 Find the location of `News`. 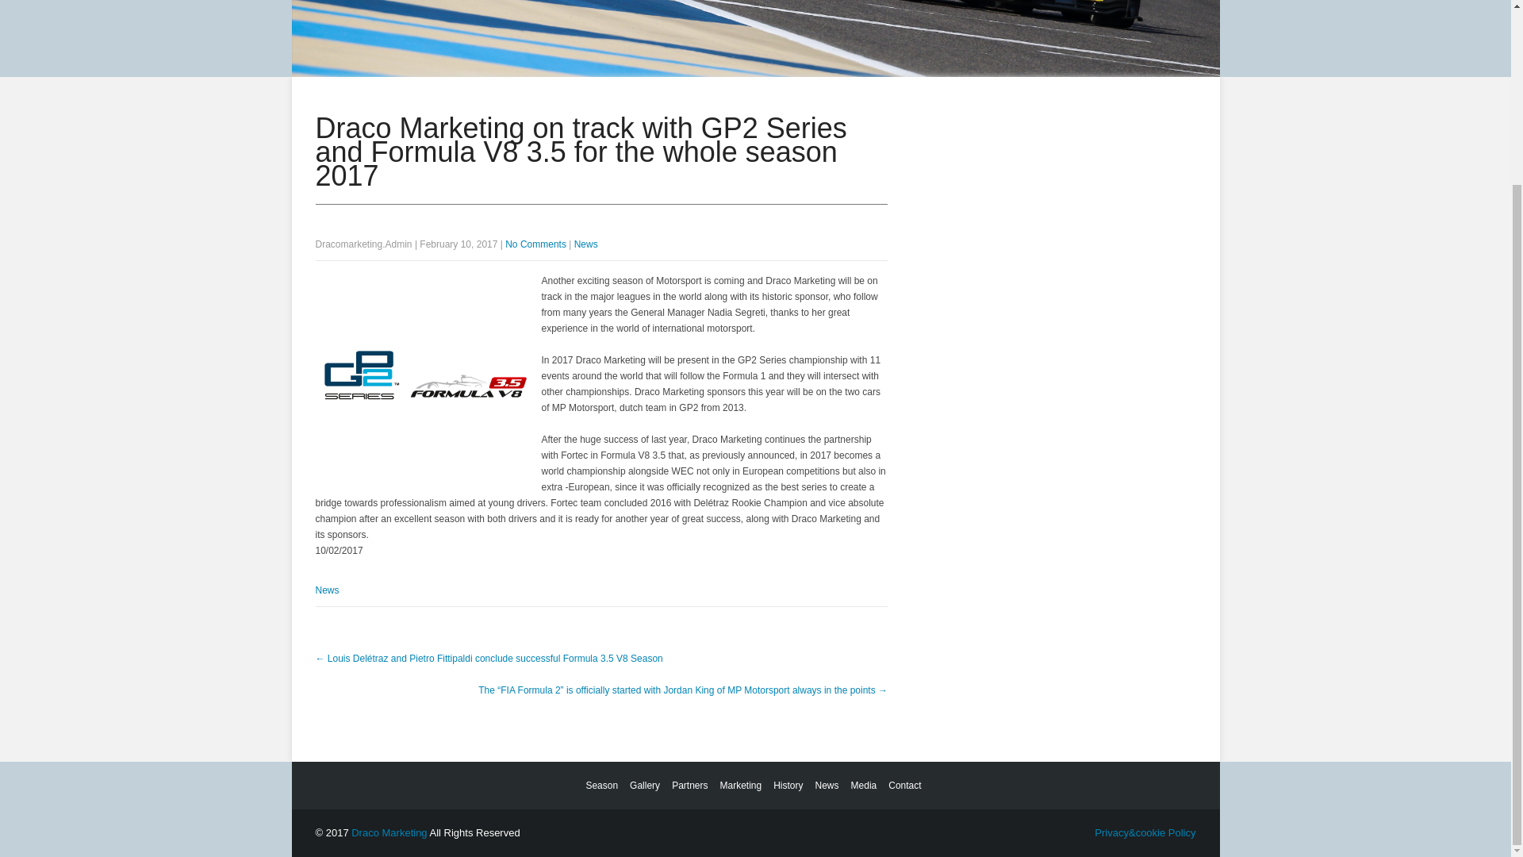

News is located at coordinates (585, 244).